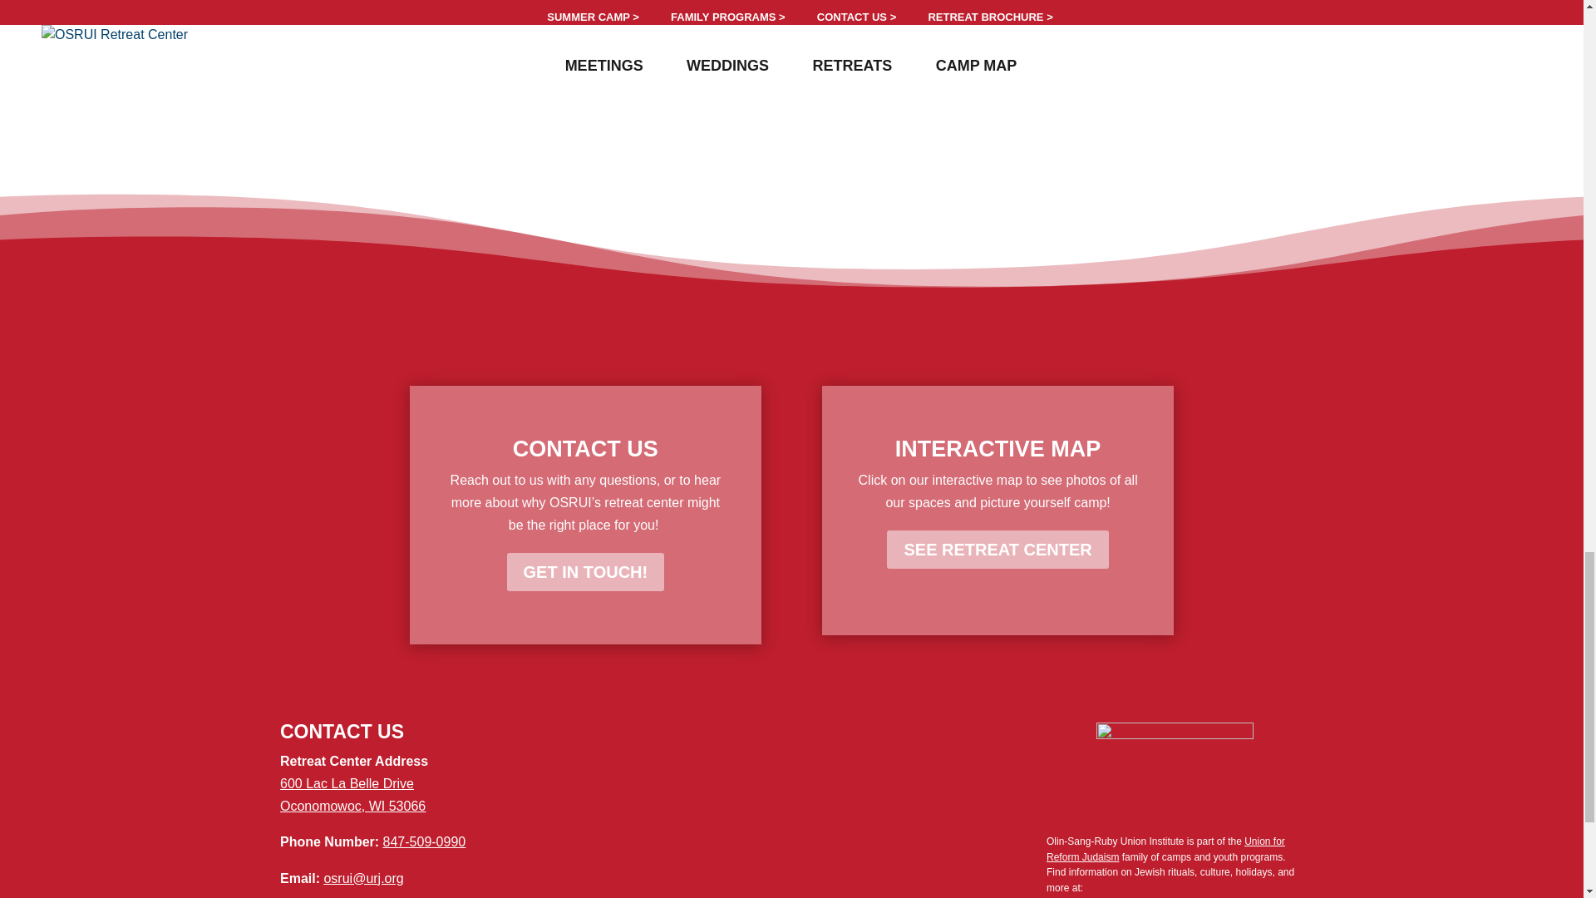  Describe the element at coordinates (424, 841) in the screenshot. I see `847-509-0990` at that location.